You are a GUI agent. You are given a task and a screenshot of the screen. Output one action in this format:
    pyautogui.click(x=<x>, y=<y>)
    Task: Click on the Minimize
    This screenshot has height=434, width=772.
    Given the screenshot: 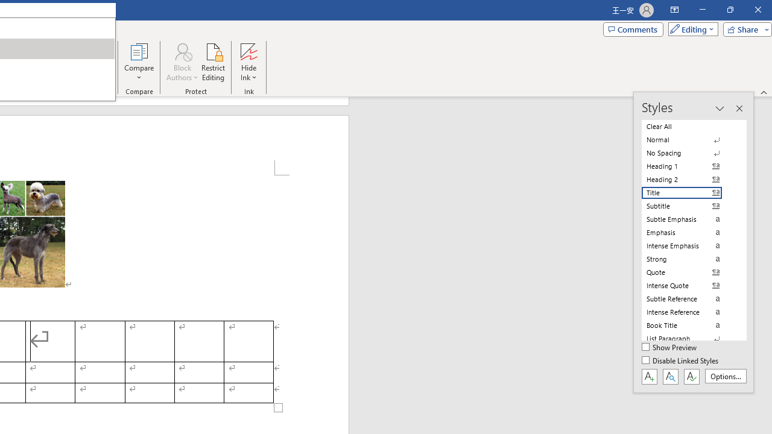 What is the action you would take?
    pyautogui.click(x=702, y=10)
    